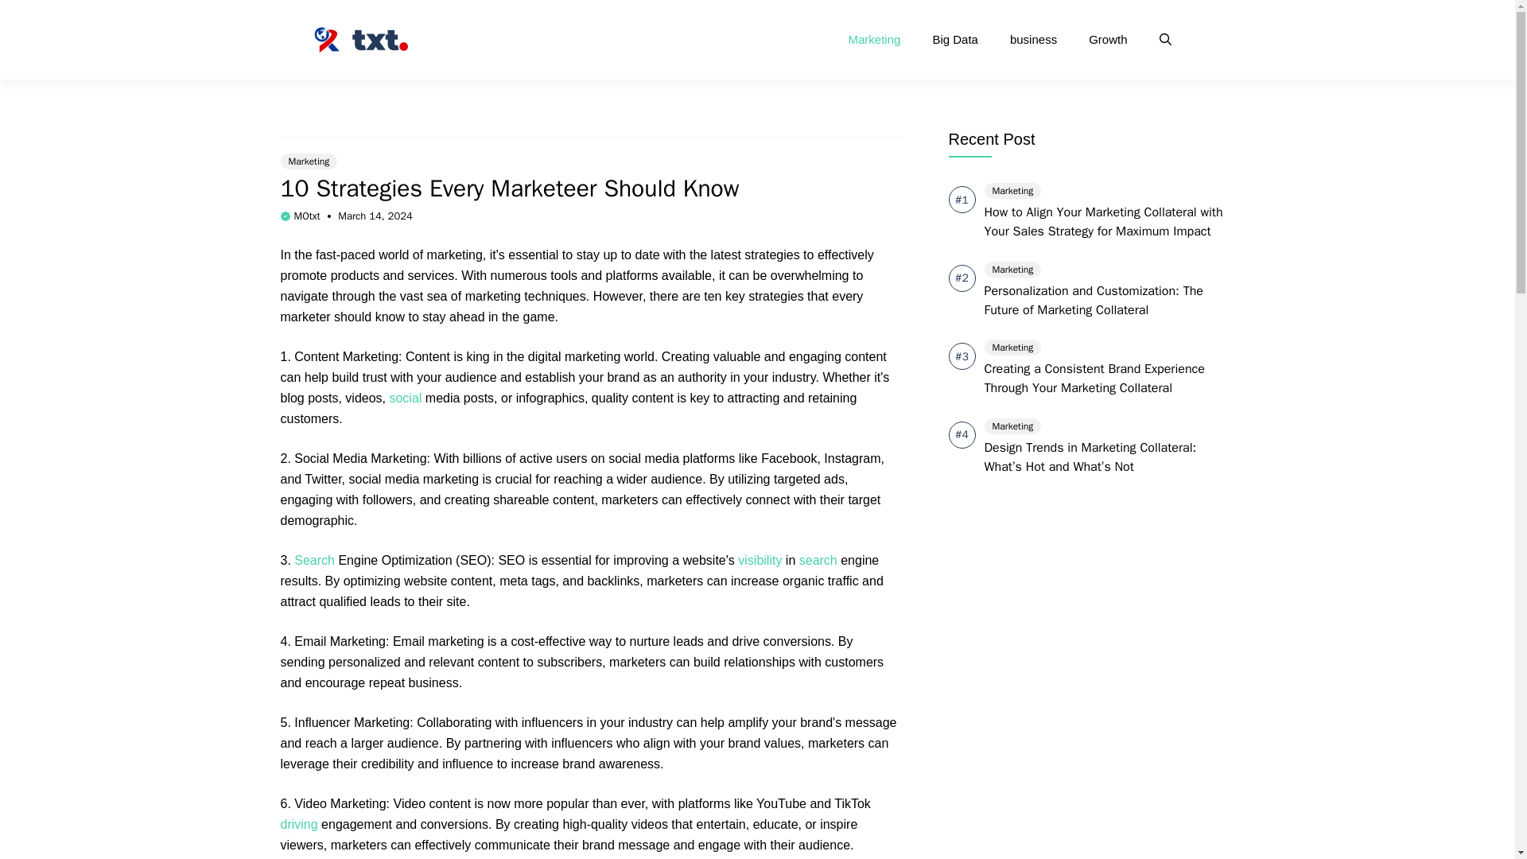 This screenshot has height=859, width=1527. I want to click on Posts tagged with Search, so click(314, 560).